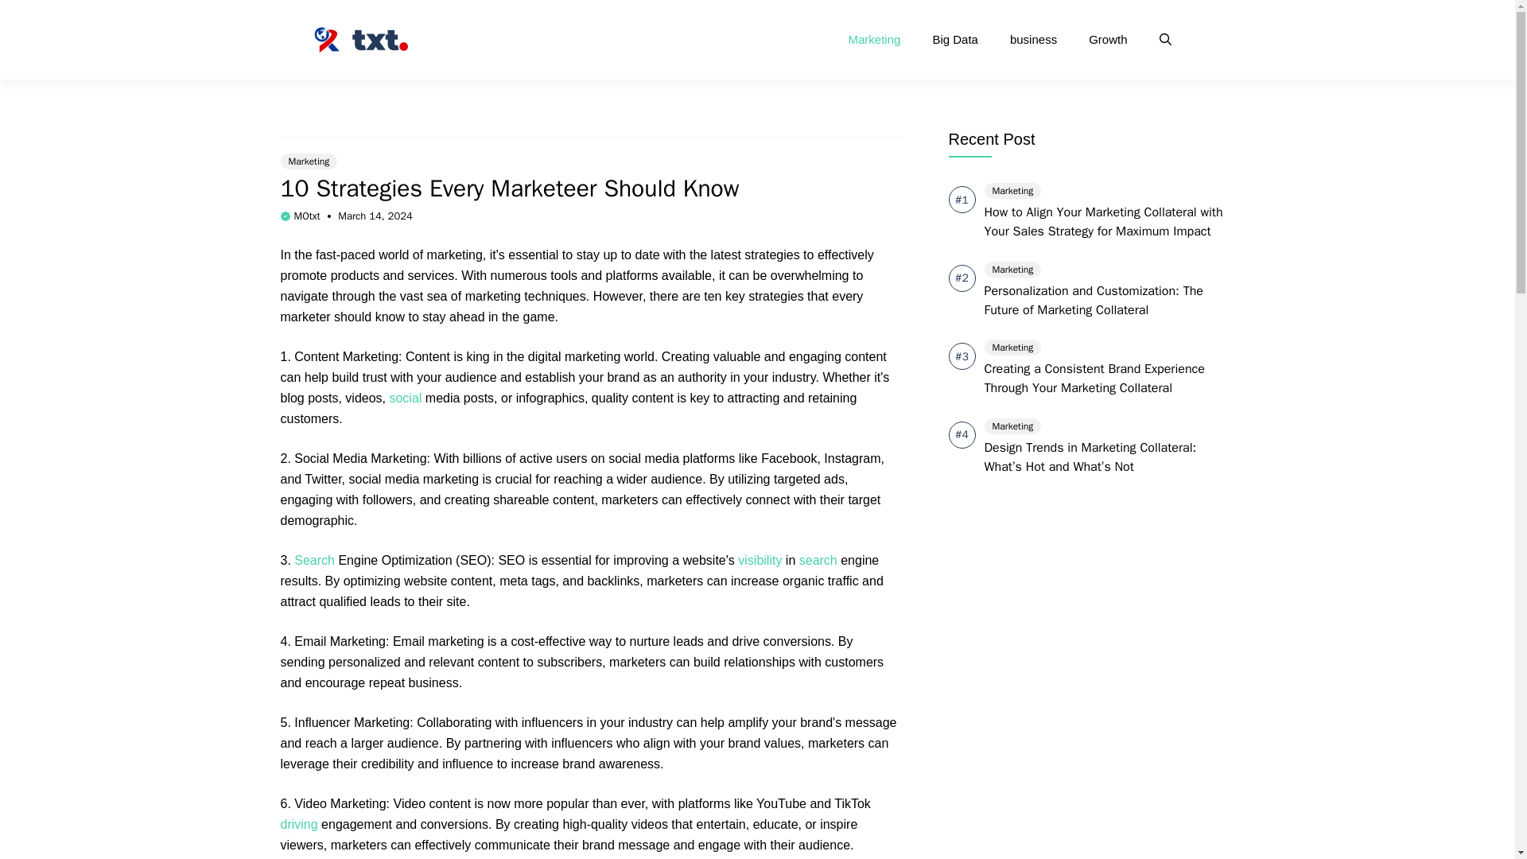 This screenshot has height=859, width=1527. I want to click on Posts tagged with Search, so click(314, 560).